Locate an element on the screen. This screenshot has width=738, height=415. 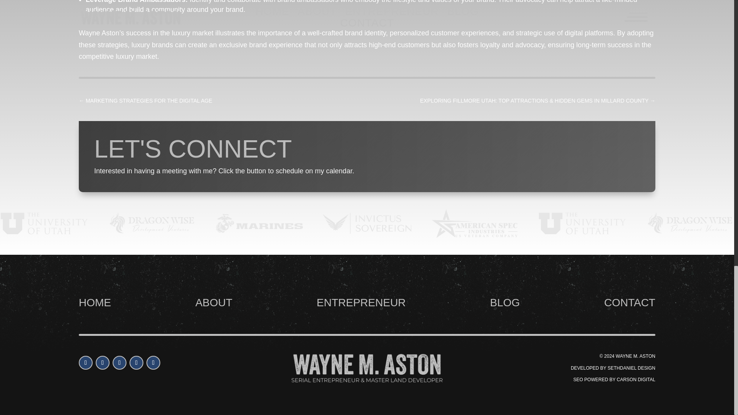
BLOG is located at coordinates (505, 303).